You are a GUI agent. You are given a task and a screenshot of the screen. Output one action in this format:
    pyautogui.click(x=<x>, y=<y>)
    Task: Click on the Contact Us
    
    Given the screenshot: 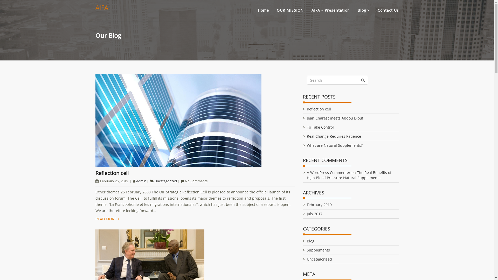 What is the action you would take?
    pyautogui.click(x=388, y=10)
    